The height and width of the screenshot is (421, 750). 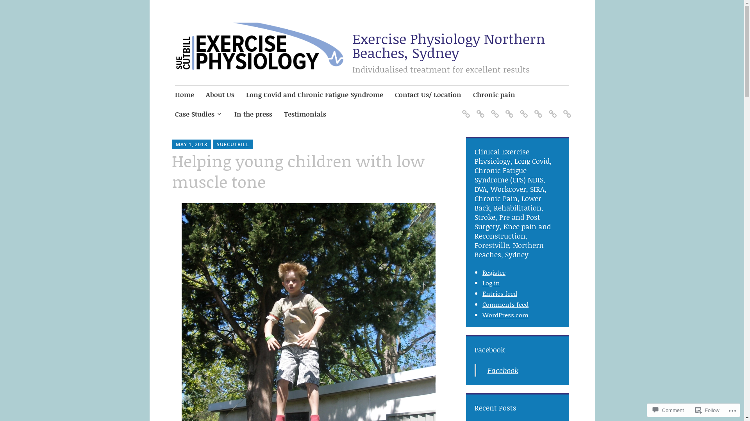 I want to click on Case Studies, so click(x=199, y=115).